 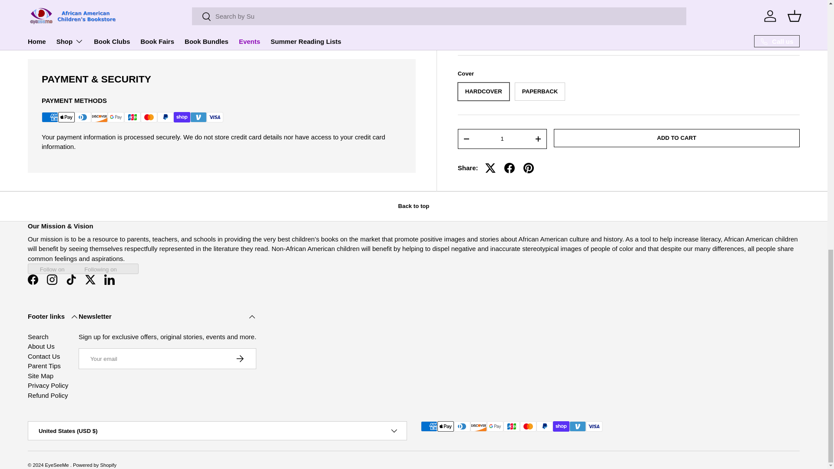 What do you see at coordinates (71, 280) in the screenshot?
I see `EyeSeeMe  on TikTok` at bounding box center [71, 280].